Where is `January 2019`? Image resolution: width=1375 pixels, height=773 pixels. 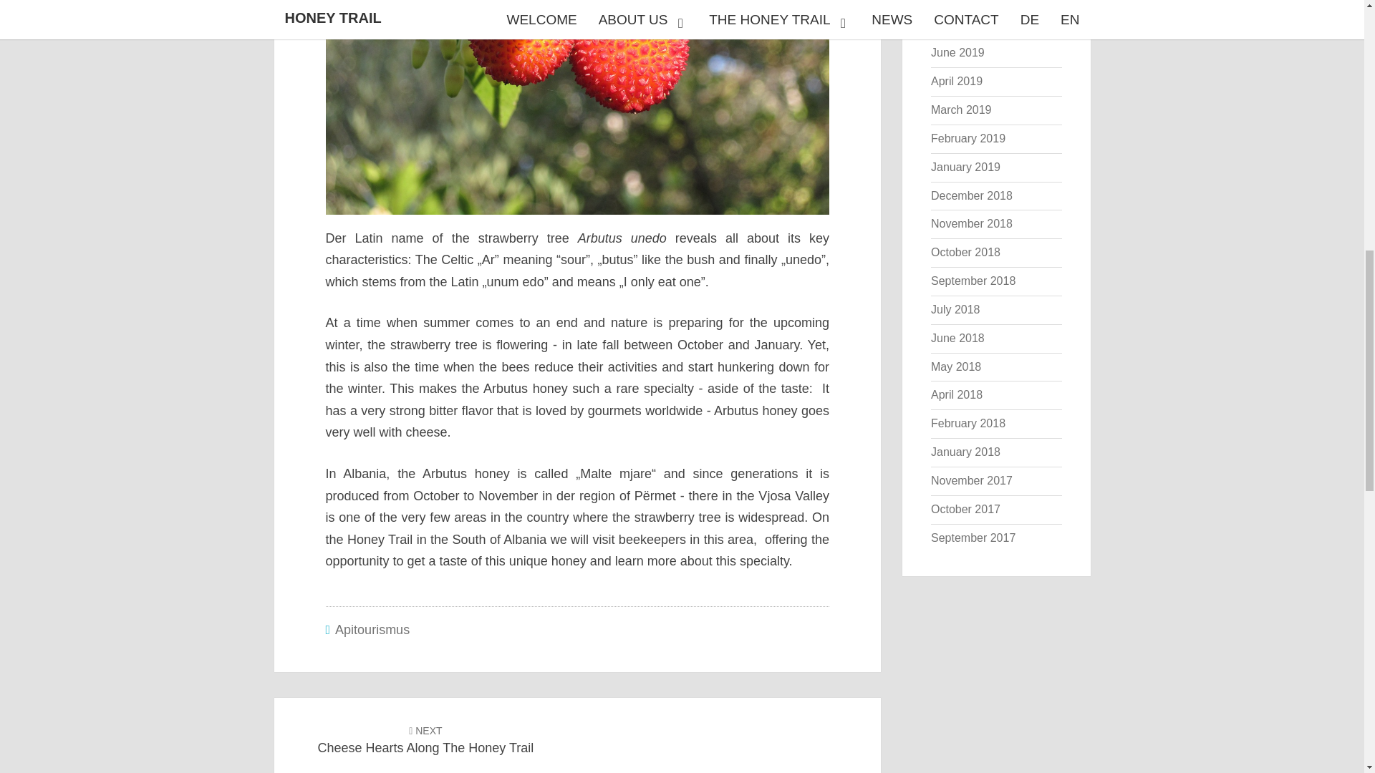
January 2019 is located at coordinates (425, 739).